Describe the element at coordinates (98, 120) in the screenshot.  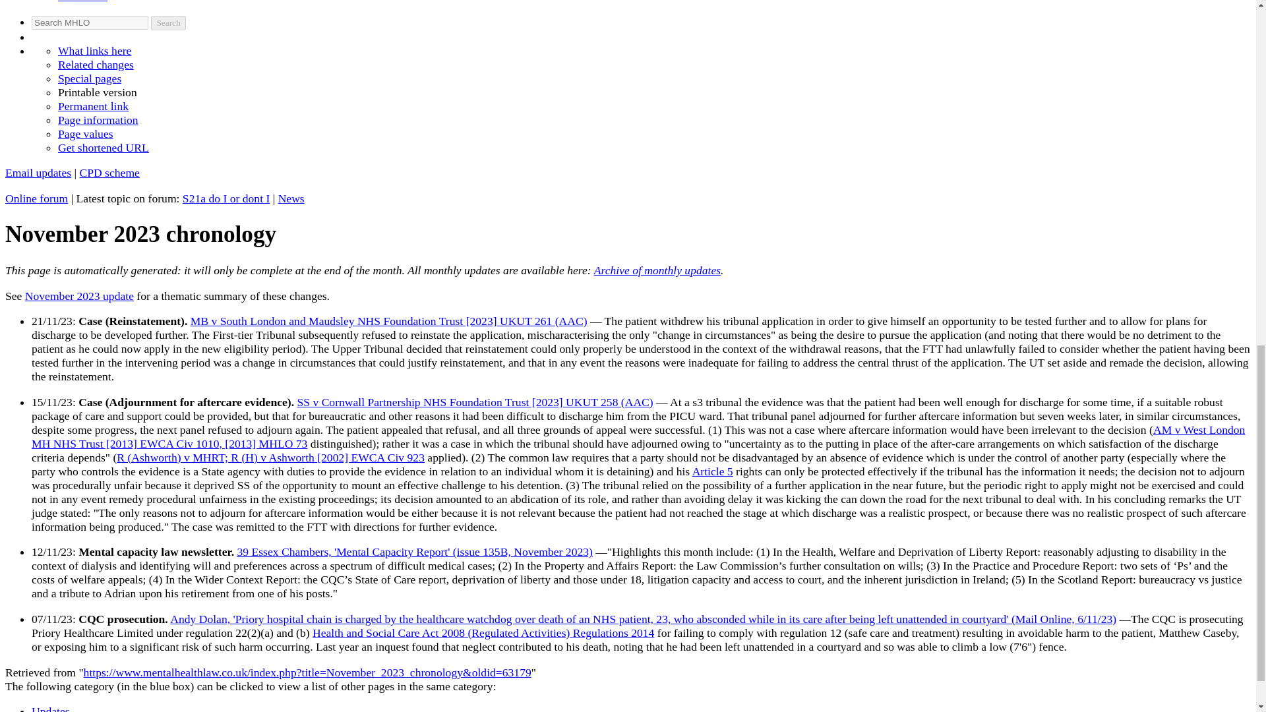
I see `More information about this page` at that location.